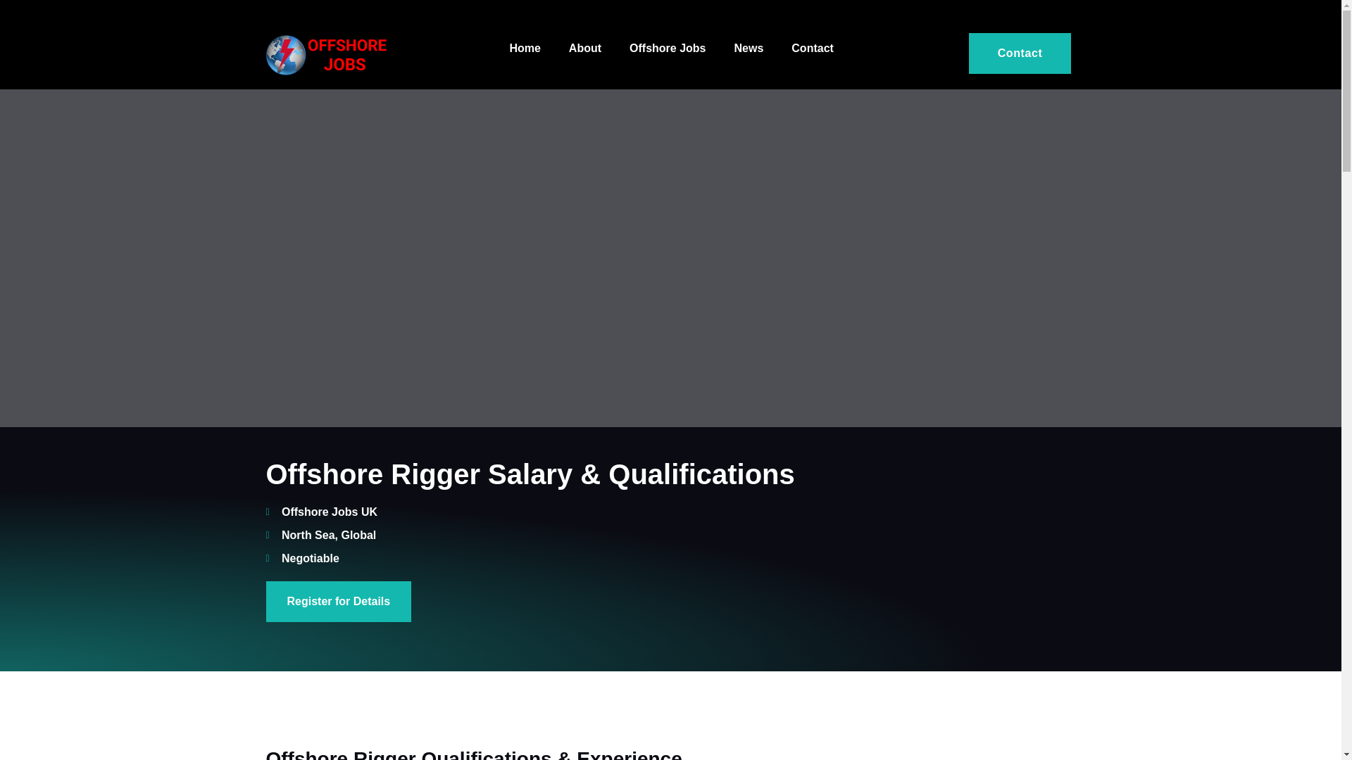 This screenshot has width=1352, height=760. Describe the element at coordinates (749, 49) in the screenshot. I see `News` at that location.